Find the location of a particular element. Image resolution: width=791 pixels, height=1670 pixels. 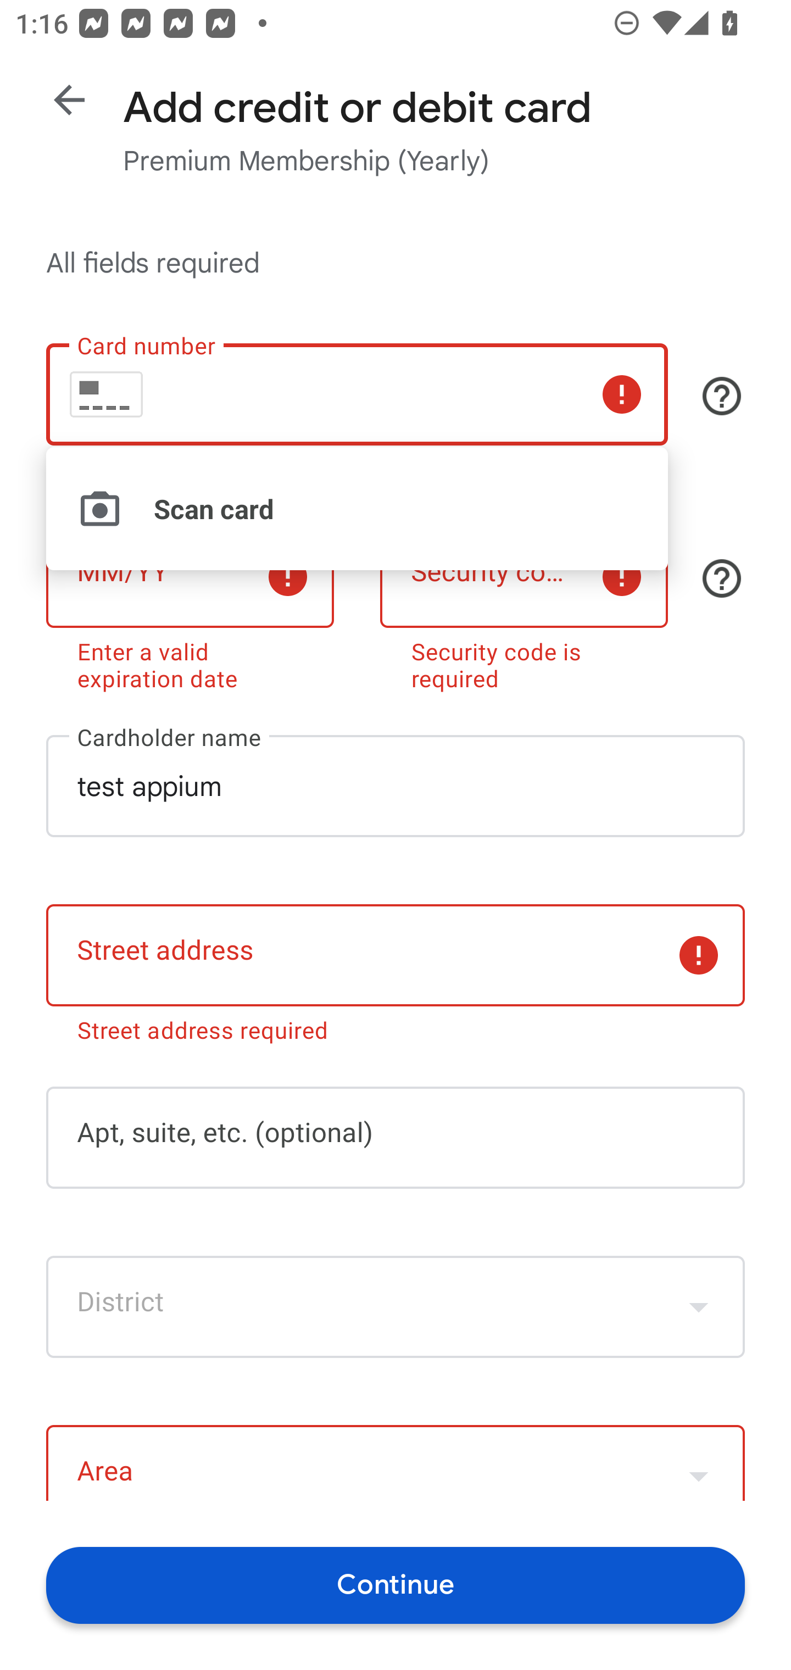

Security code help is located at coordinates (722, 578).